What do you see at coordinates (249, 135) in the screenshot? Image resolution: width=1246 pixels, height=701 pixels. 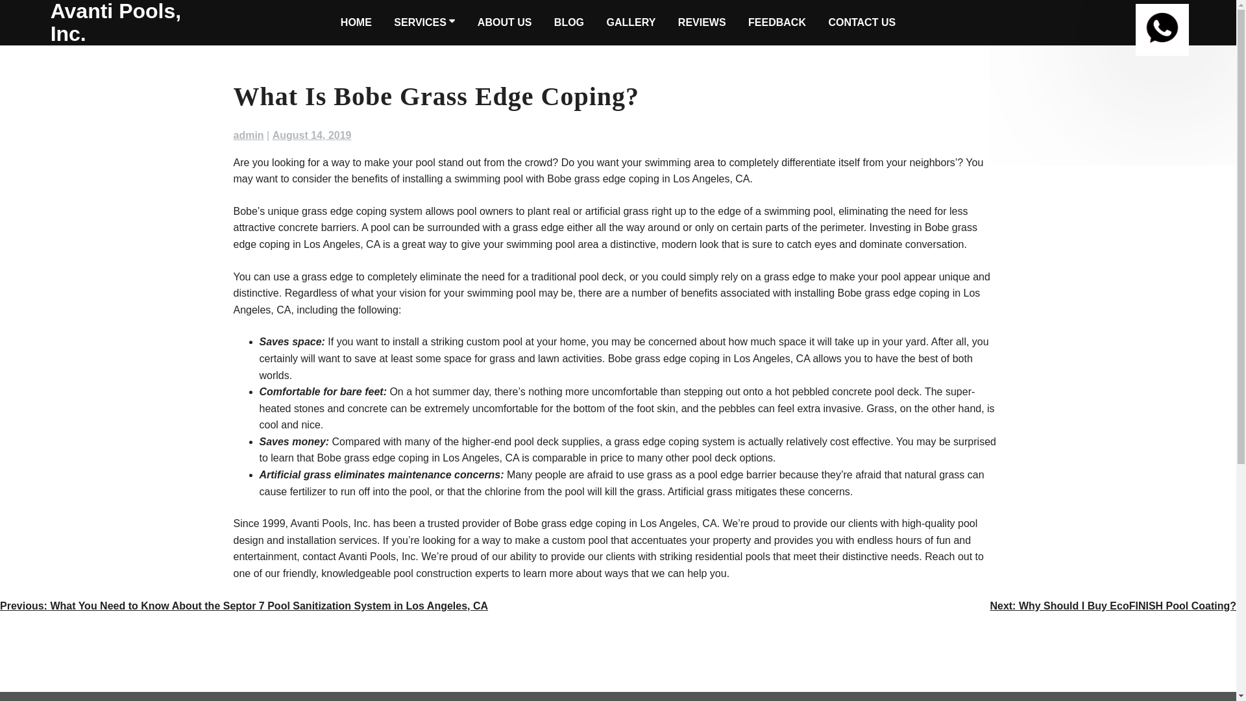 I see `admin` at bounding box center [249, 135].